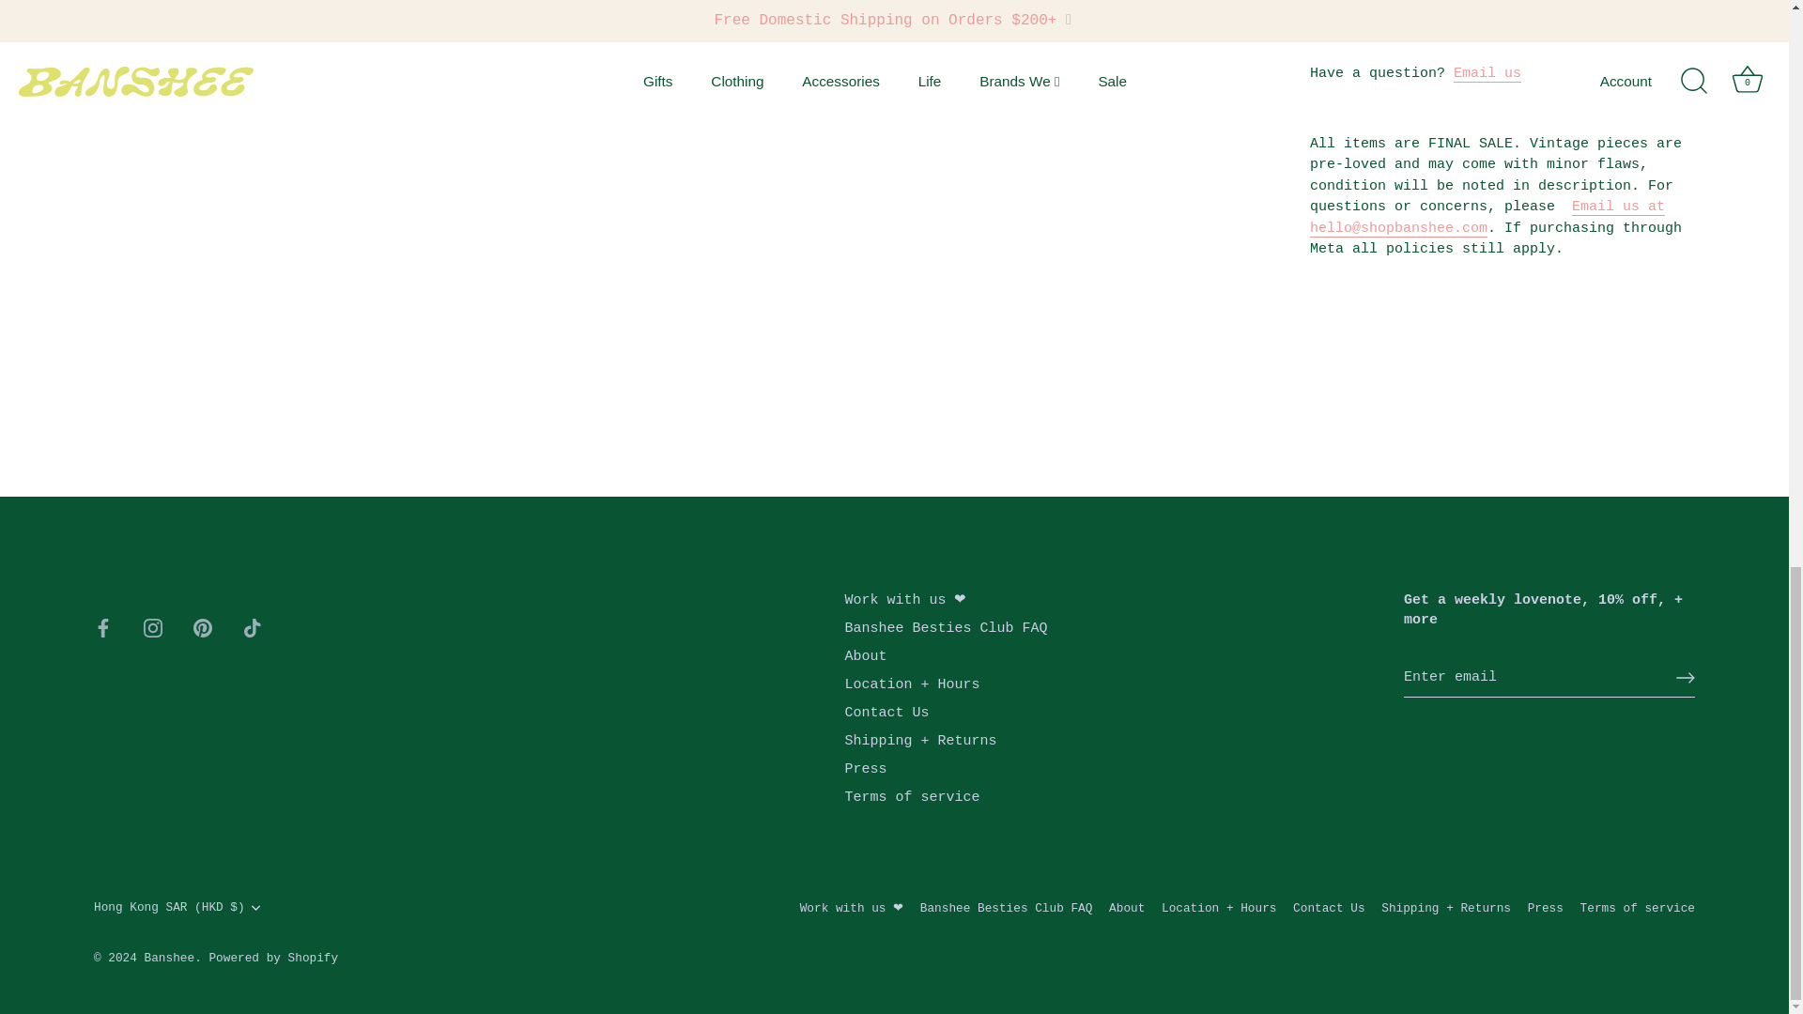 The image size is (1803, 1014). I want to click on Pinterest, so click(203, 627).